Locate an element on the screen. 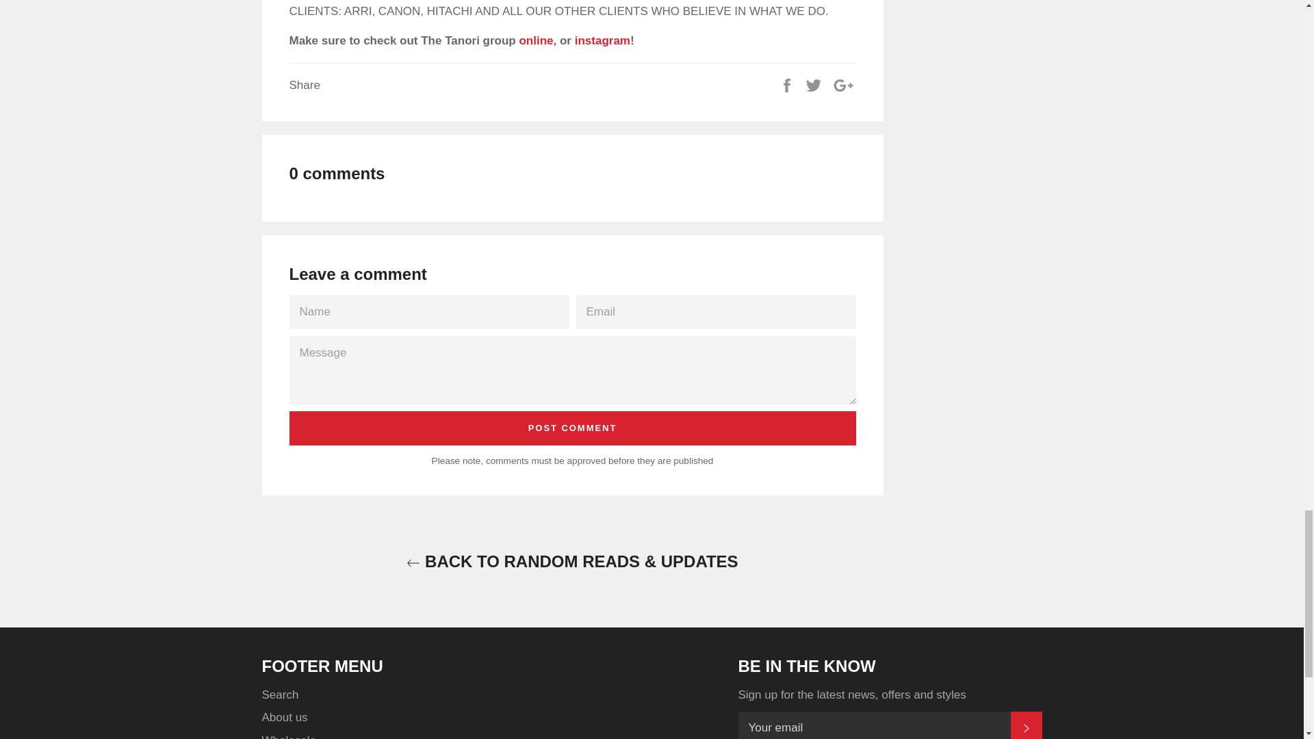 The height and width of the screenshot is (739, 1314). Tweet on Twitter is located at coordinates (814, 85).